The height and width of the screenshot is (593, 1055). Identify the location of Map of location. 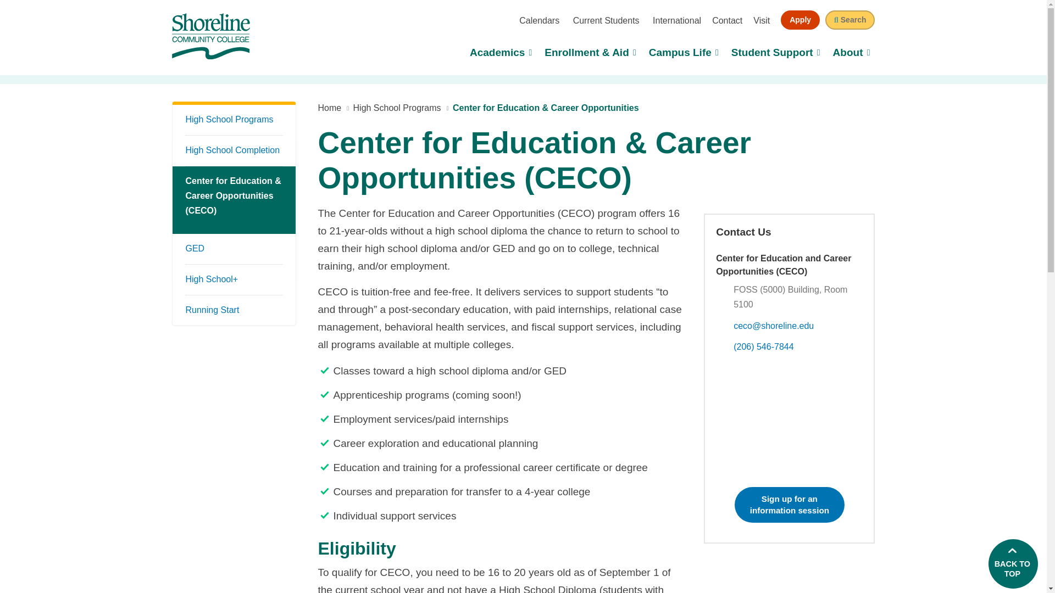
(604, 21).